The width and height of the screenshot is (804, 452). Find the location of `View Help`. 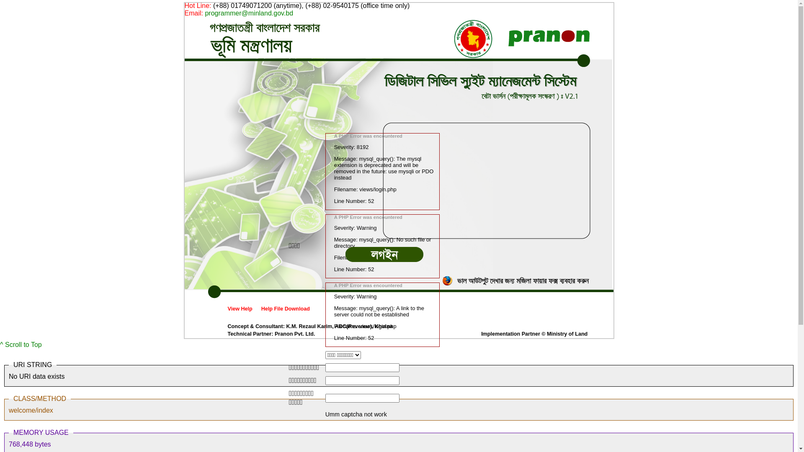

View Help is located at coordinates (240, 309).